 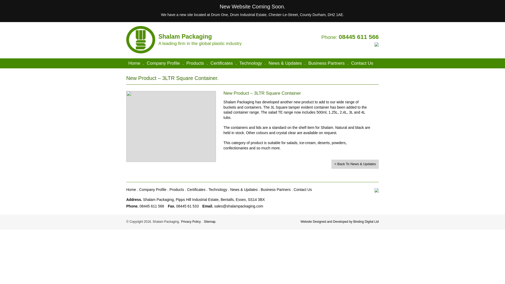 I want to click on Home, so click(x=134, y=63).